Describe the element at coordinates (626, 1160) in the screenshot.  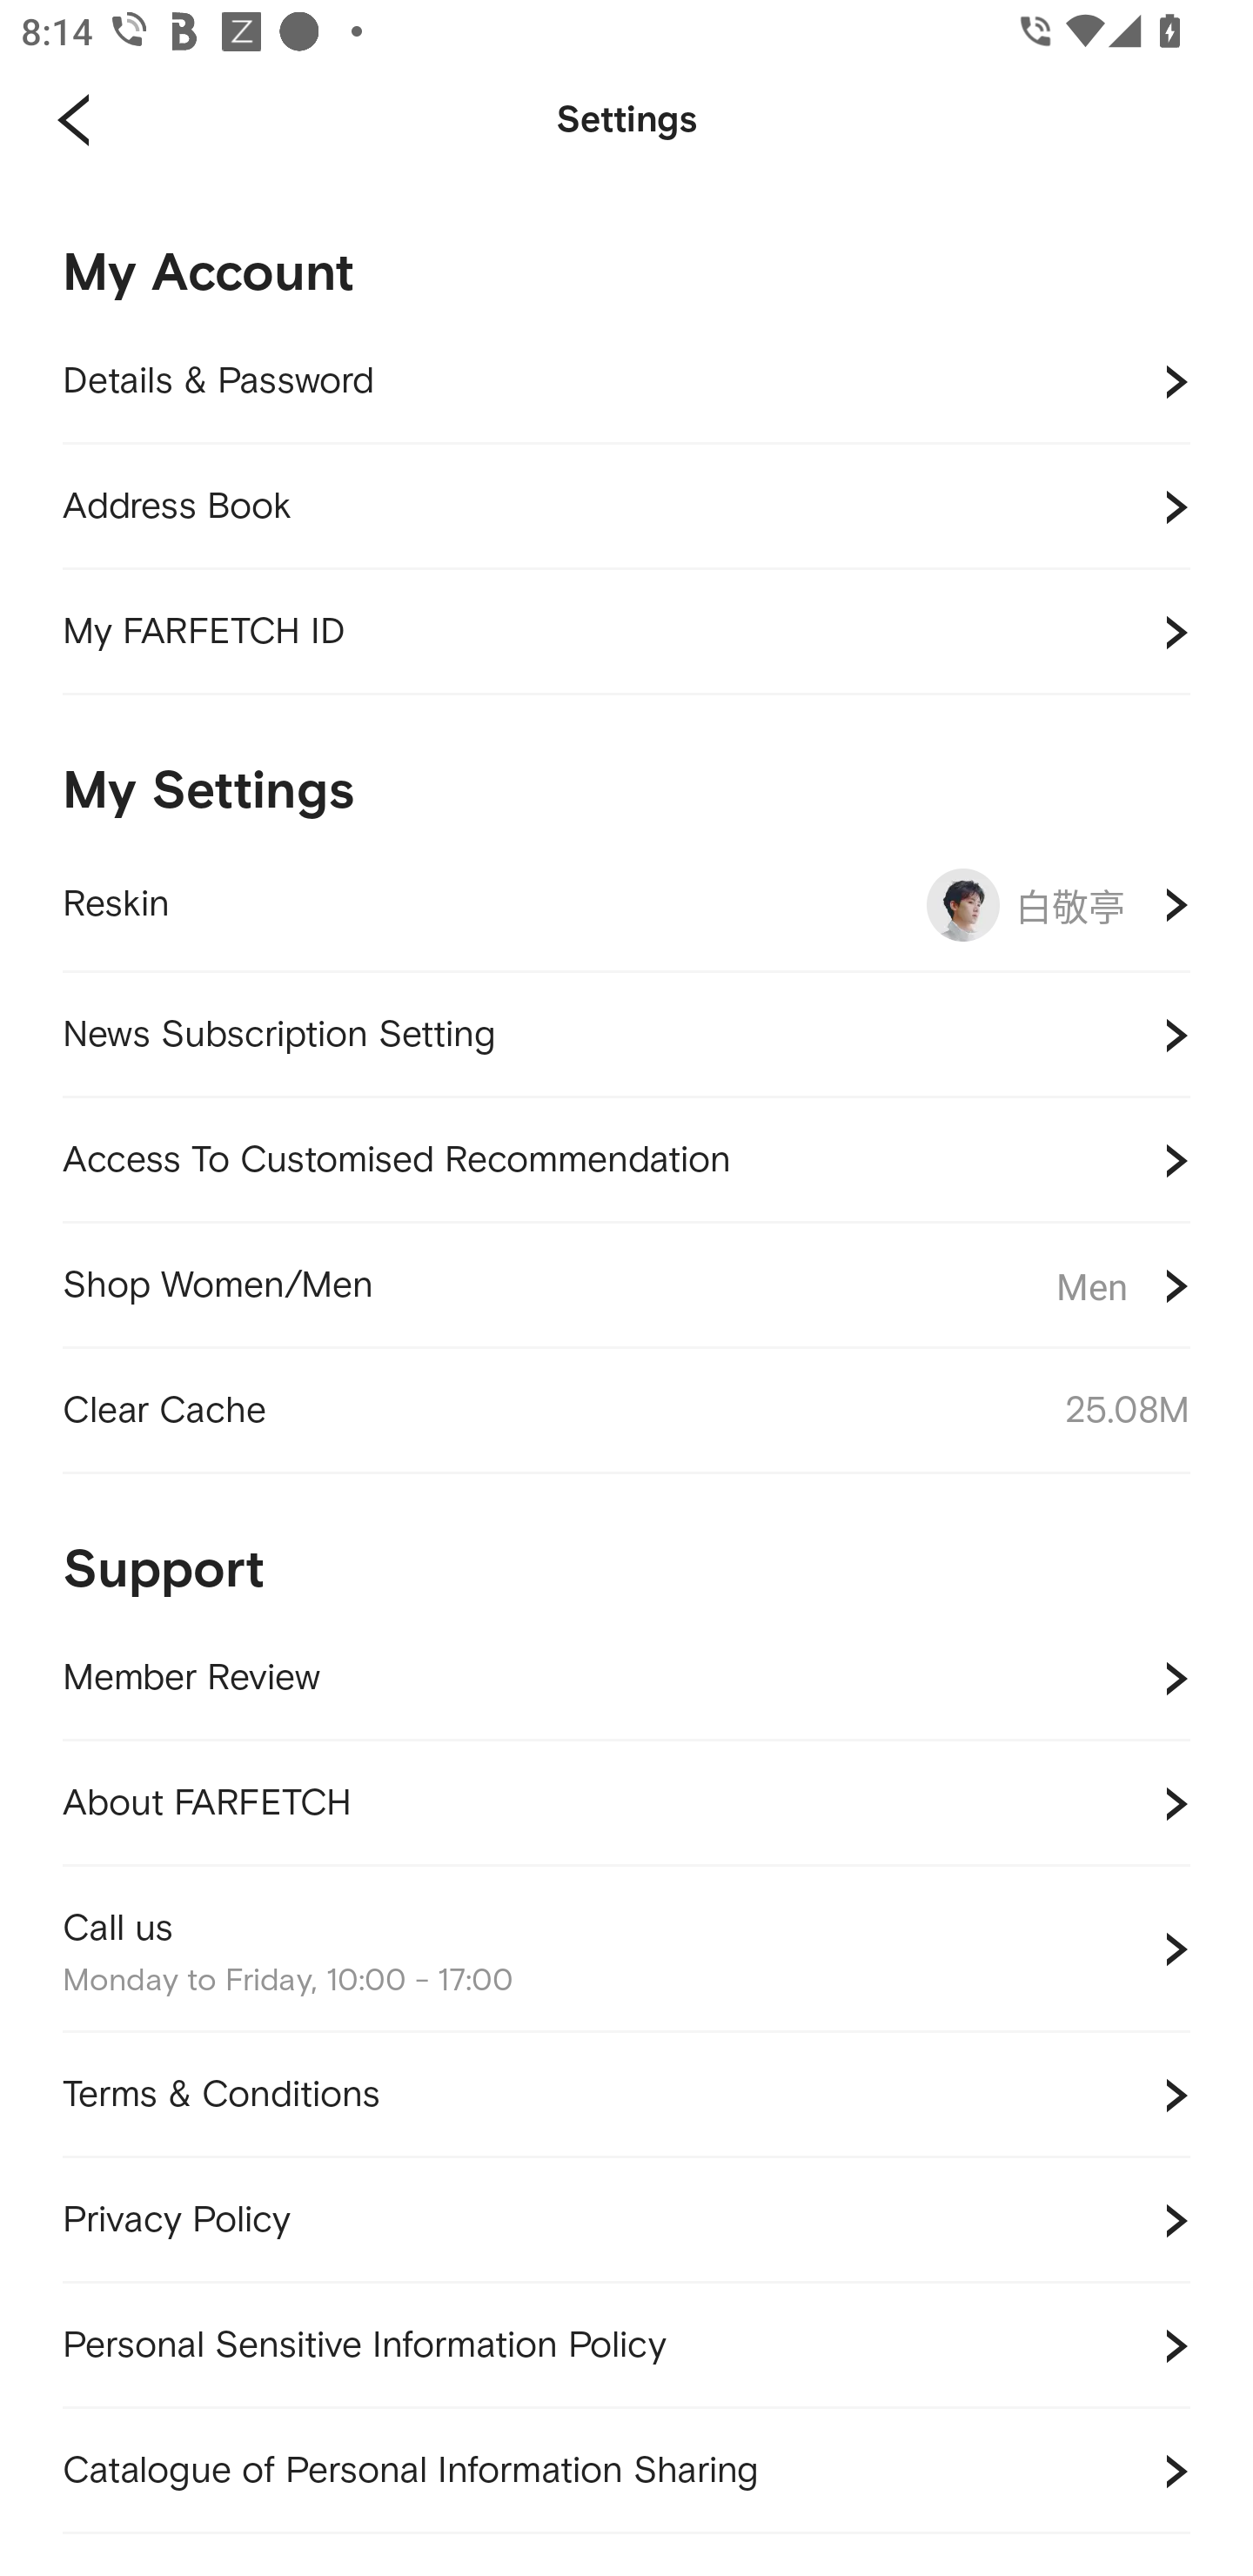
I see `Access To Customised Recommendation` at that location.